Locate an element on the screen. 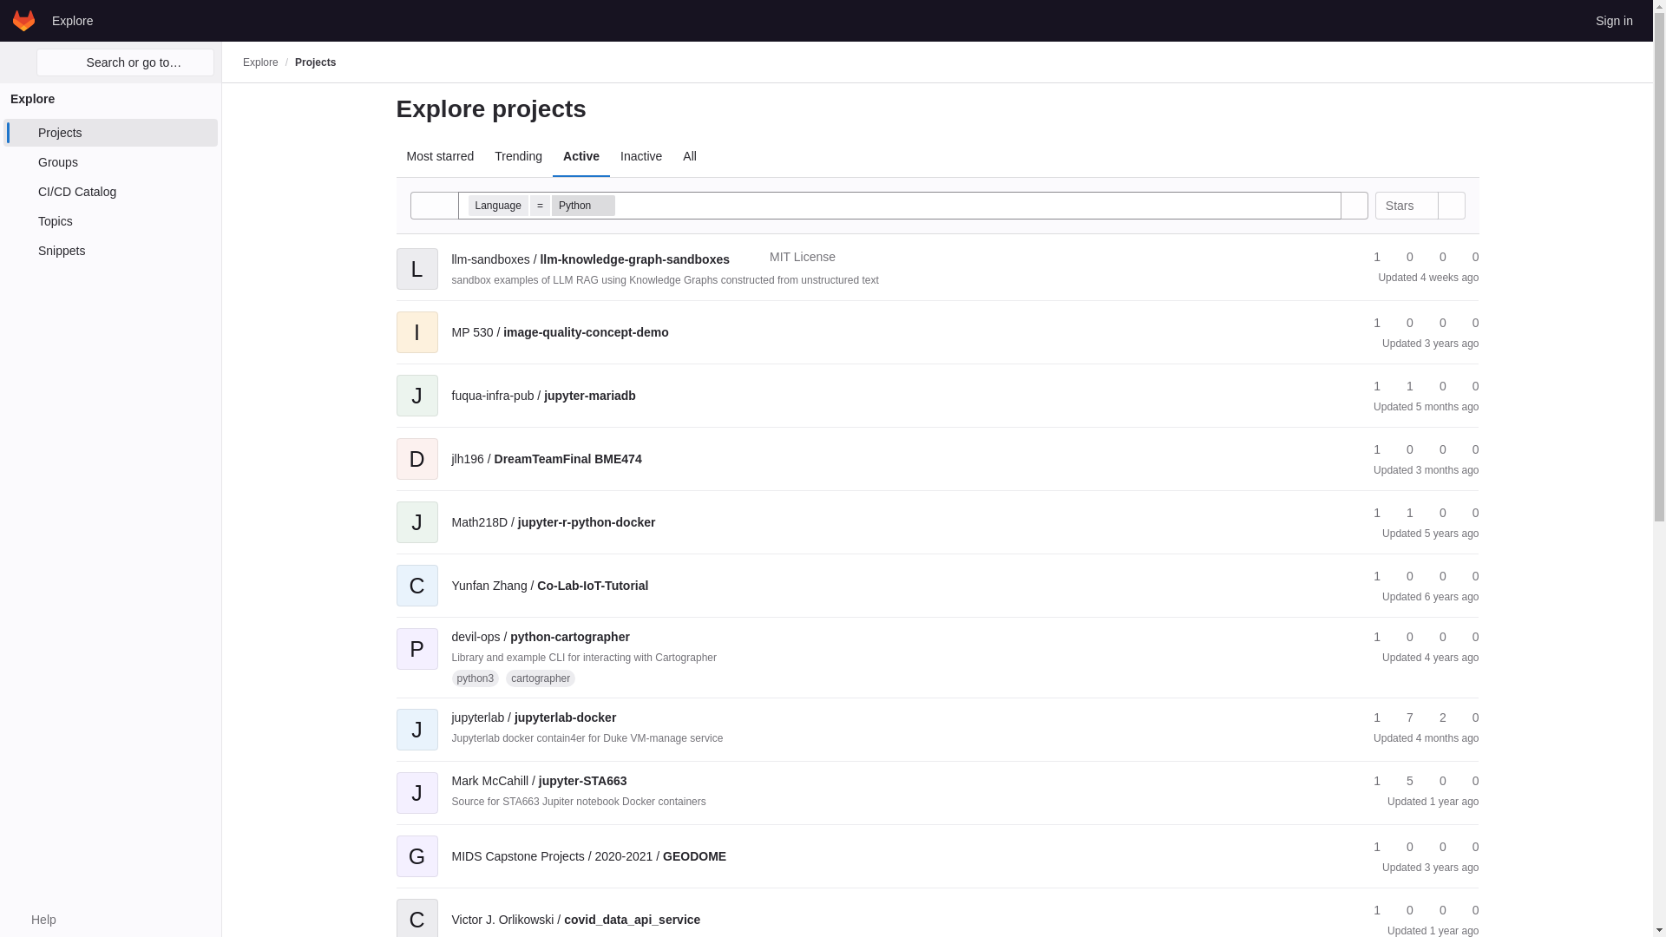 Image resolution: width=1666 pixels, height=937 pixels. Topics is located at coordinates (110, 220).